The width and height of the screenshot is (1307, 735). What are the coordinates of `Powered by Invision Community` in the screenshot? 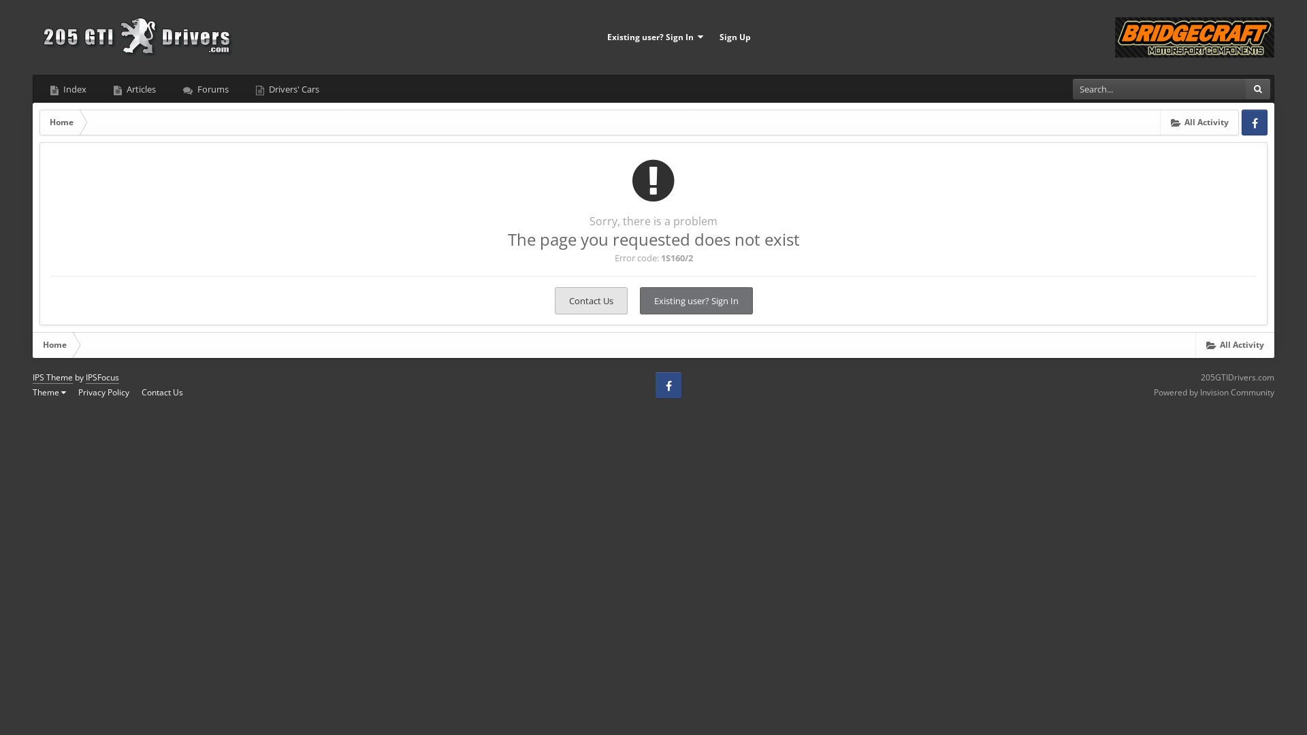 It's located at (1214, 392).